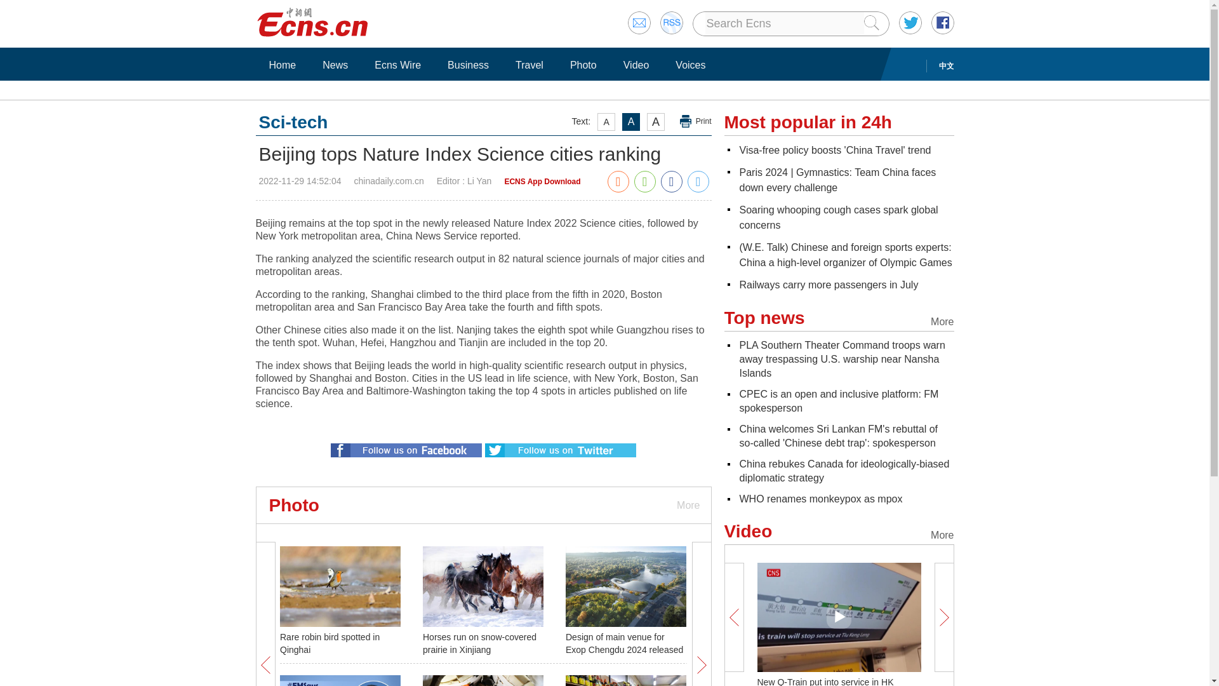 The height and width of the screenshot is (686, 1219). What do you see at coordinates (542, 181) in the screenshot?
I see `ECNS App Download` at bounding box center [542, 181].